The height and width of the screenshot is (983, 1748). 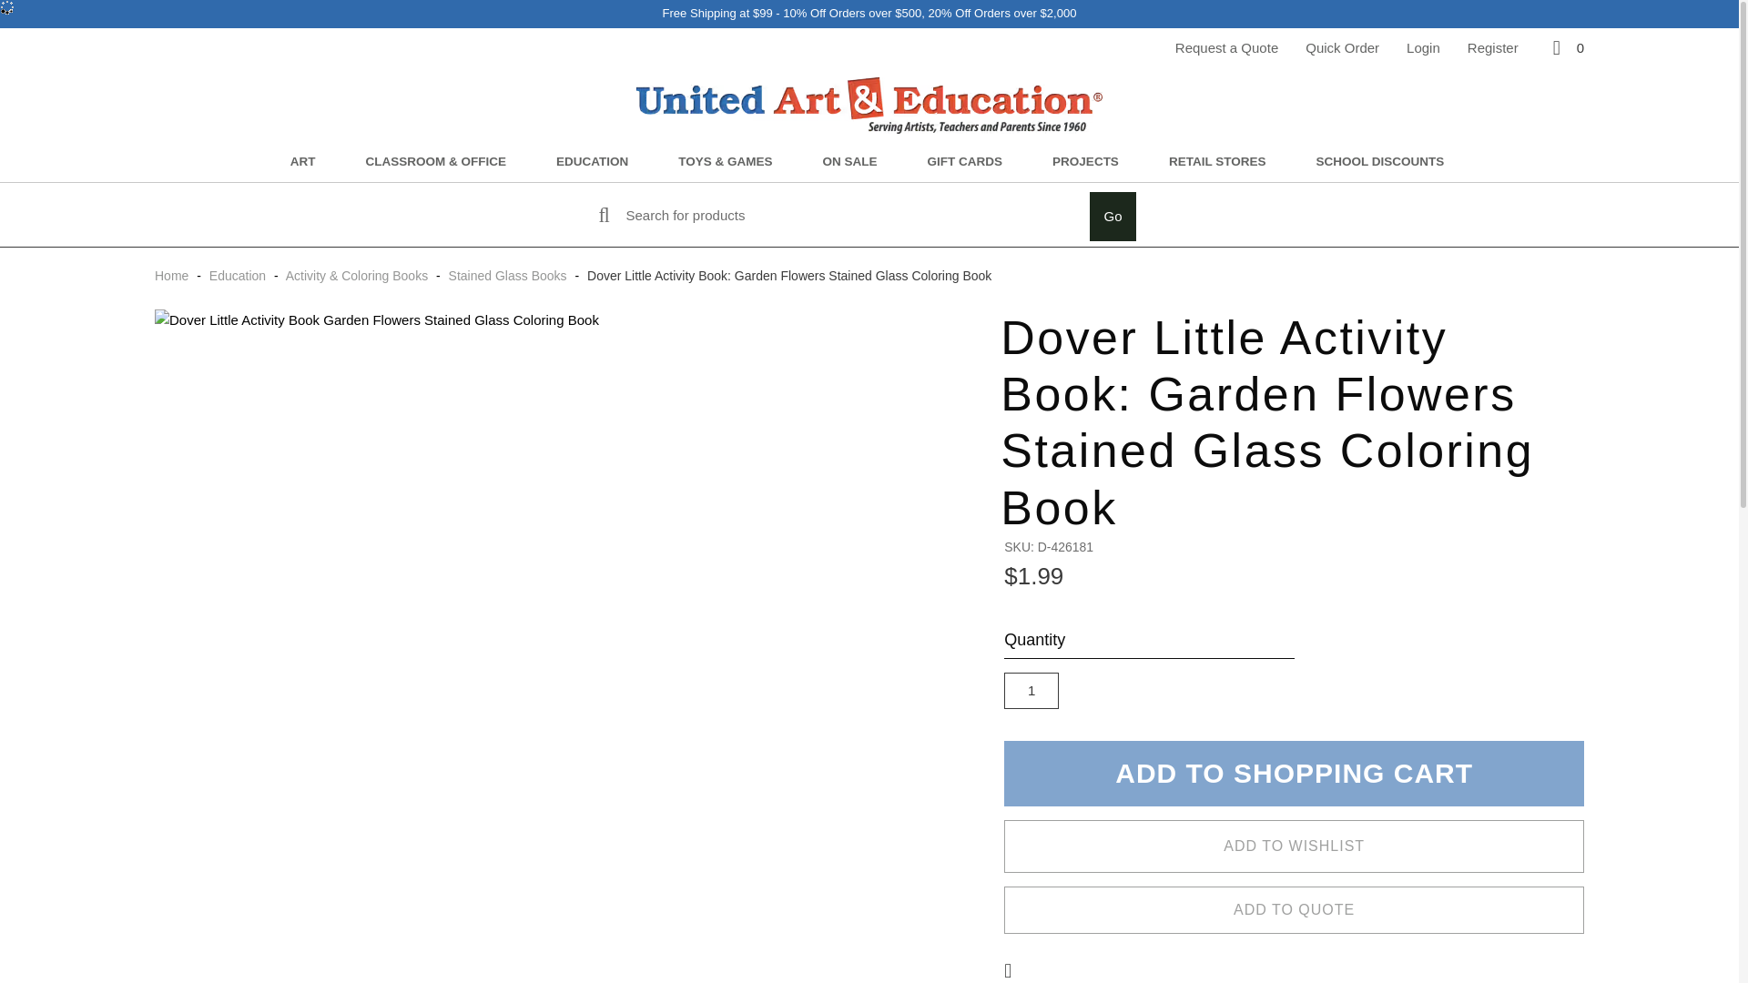 What do you see at coordinates (1566, 47) in the screenshot?
I see `0` at bounding box center [1566, 47].